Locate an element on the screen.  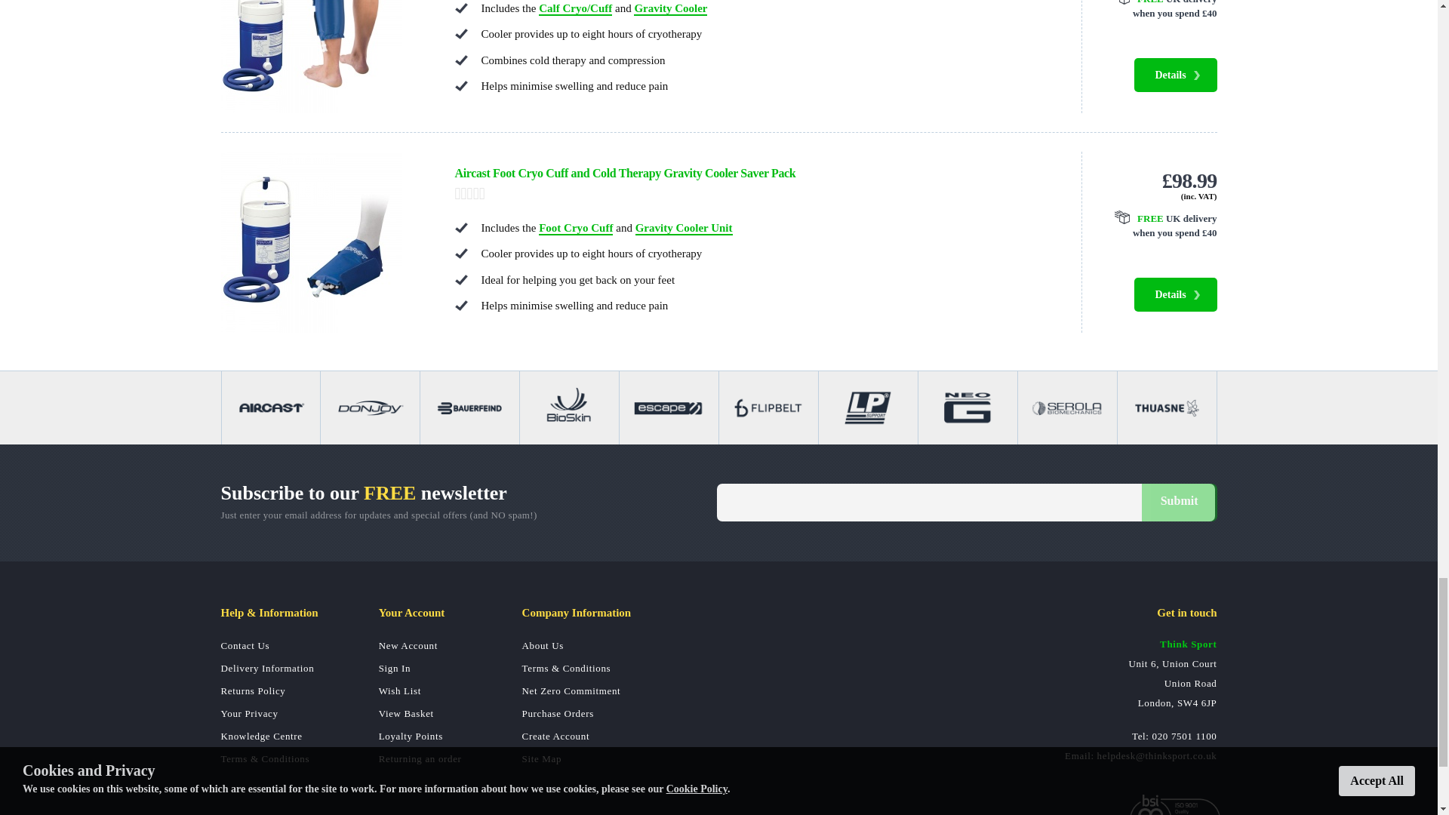
BioSkin is located at coordinates (569, 407).